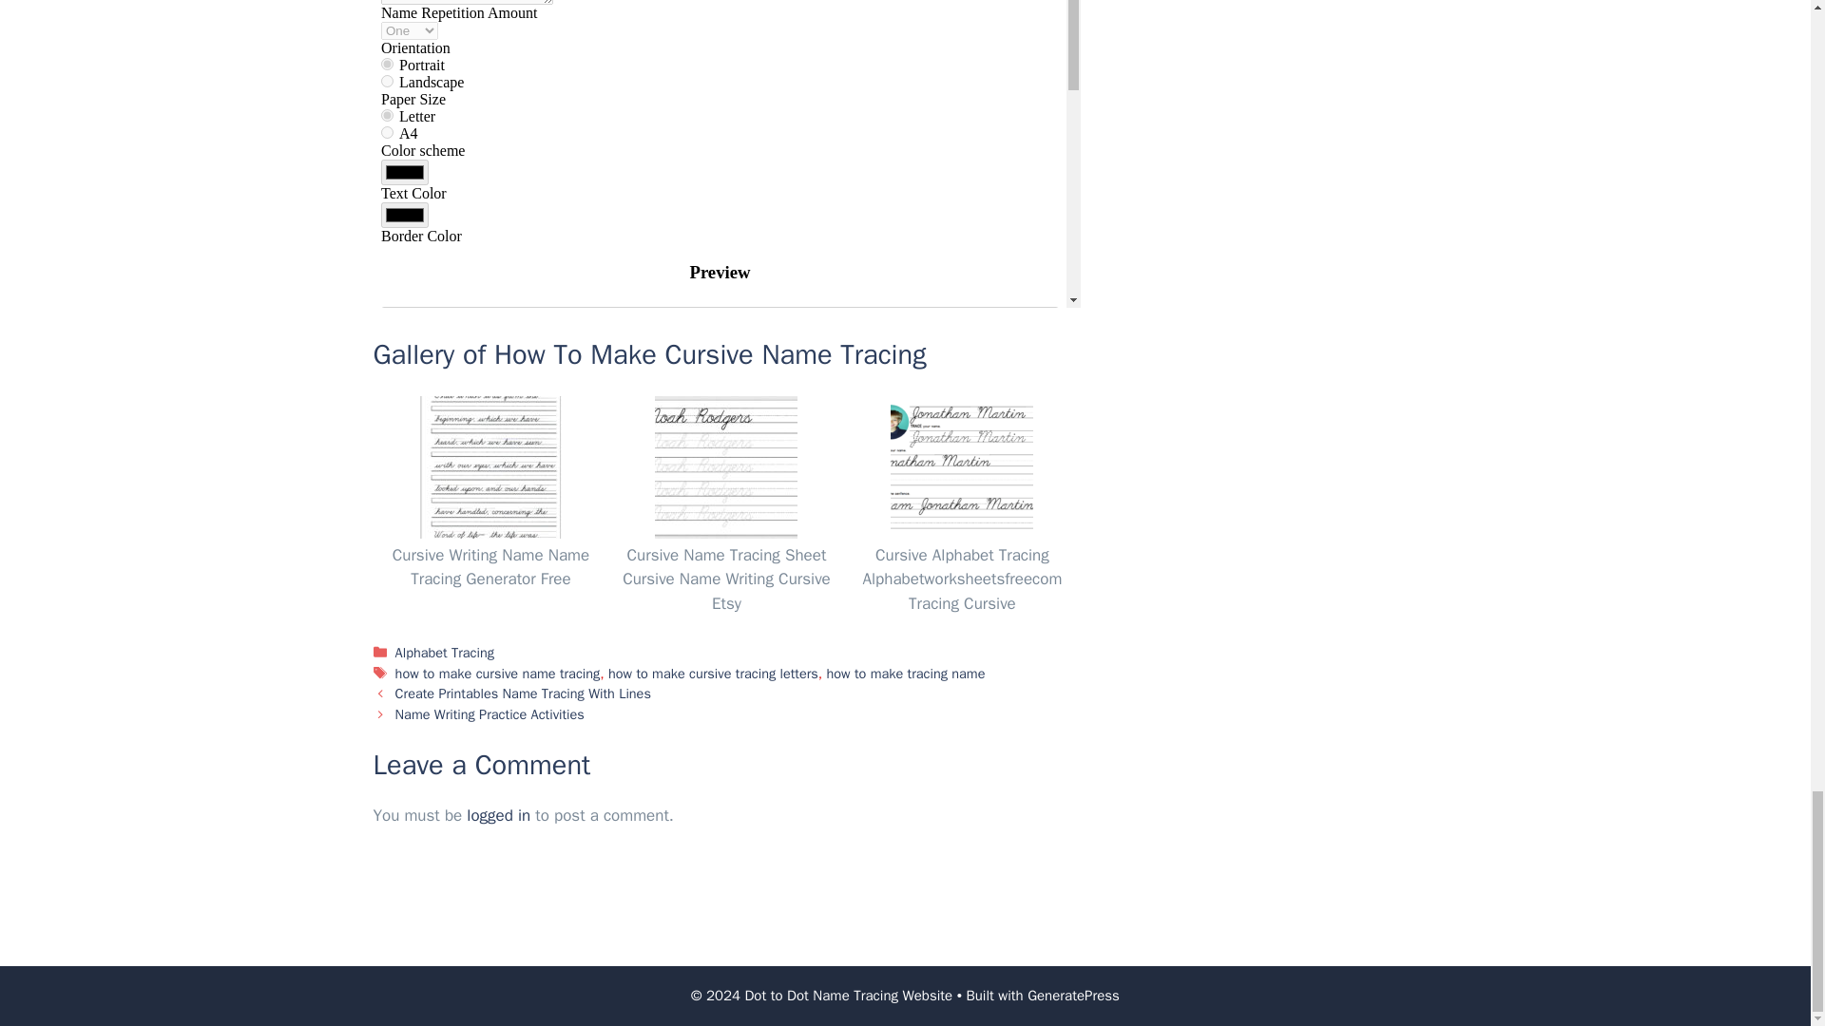 This screenshot has height=1026, width=1825. What do you see at coordinates (1073, 996) in the screenshot?
I see `GeneratePress` at bounding box center [1073, 996].